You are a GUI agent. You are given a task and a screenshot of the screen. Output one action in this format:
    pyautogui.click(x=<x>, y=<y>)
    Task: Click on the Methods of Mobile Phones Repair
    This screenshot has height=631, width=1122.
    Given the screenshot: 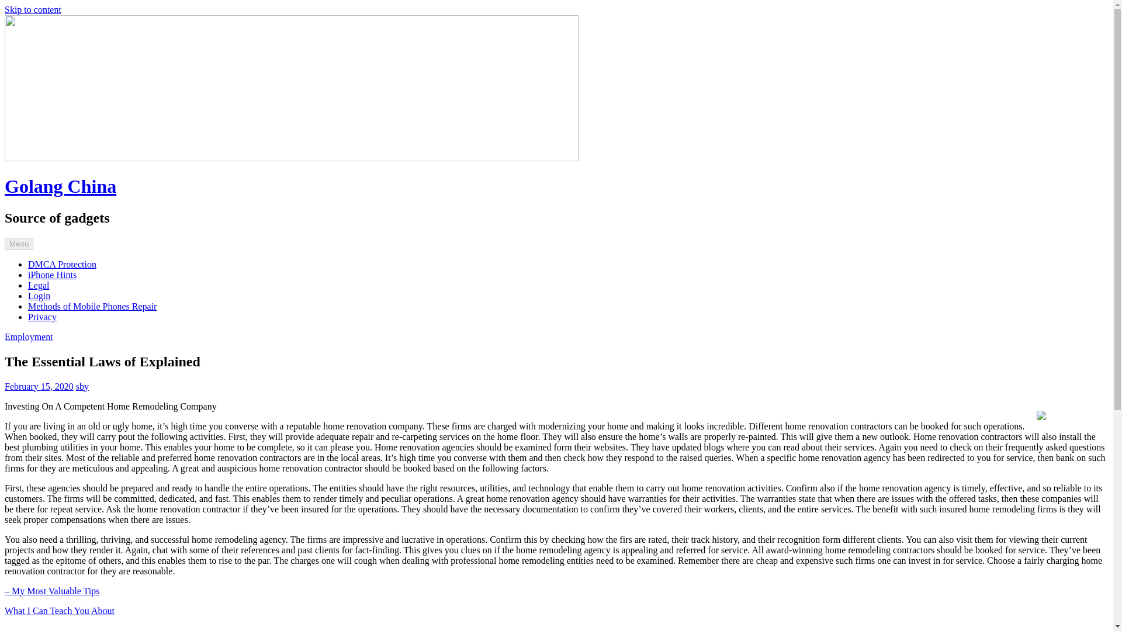 What is the action you would take?
    pyautogui.click(x=92, y=306)
    